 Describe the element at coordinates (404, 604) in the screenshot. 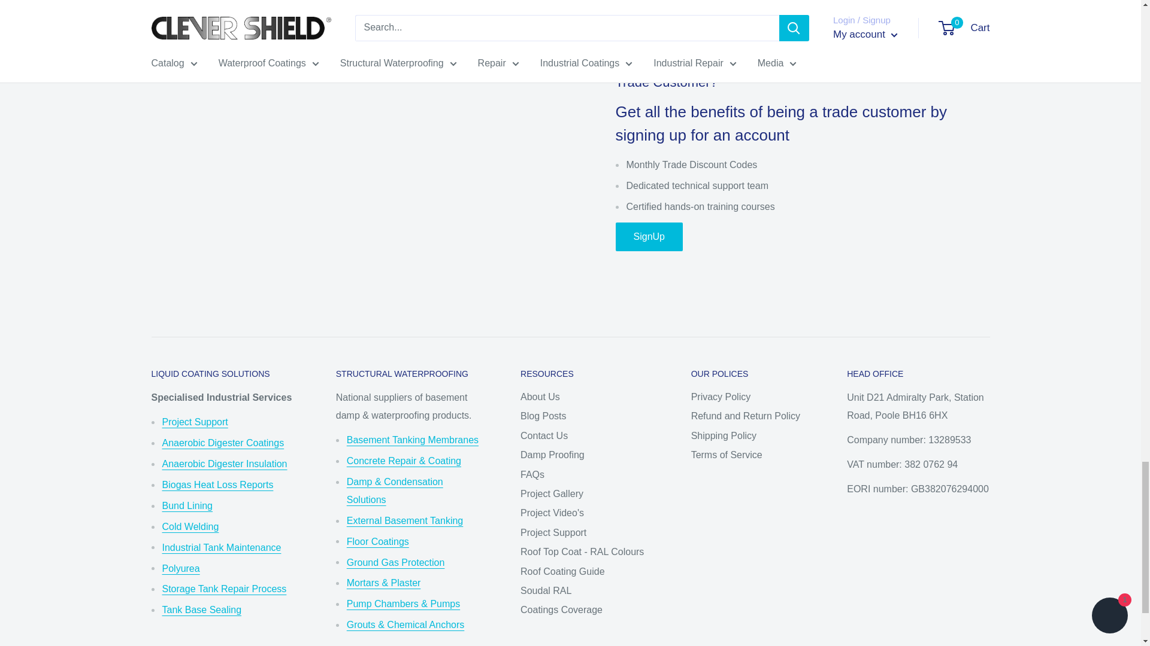

I see `Basement and Cellars Pump, Chambers and Alarms` at that location.